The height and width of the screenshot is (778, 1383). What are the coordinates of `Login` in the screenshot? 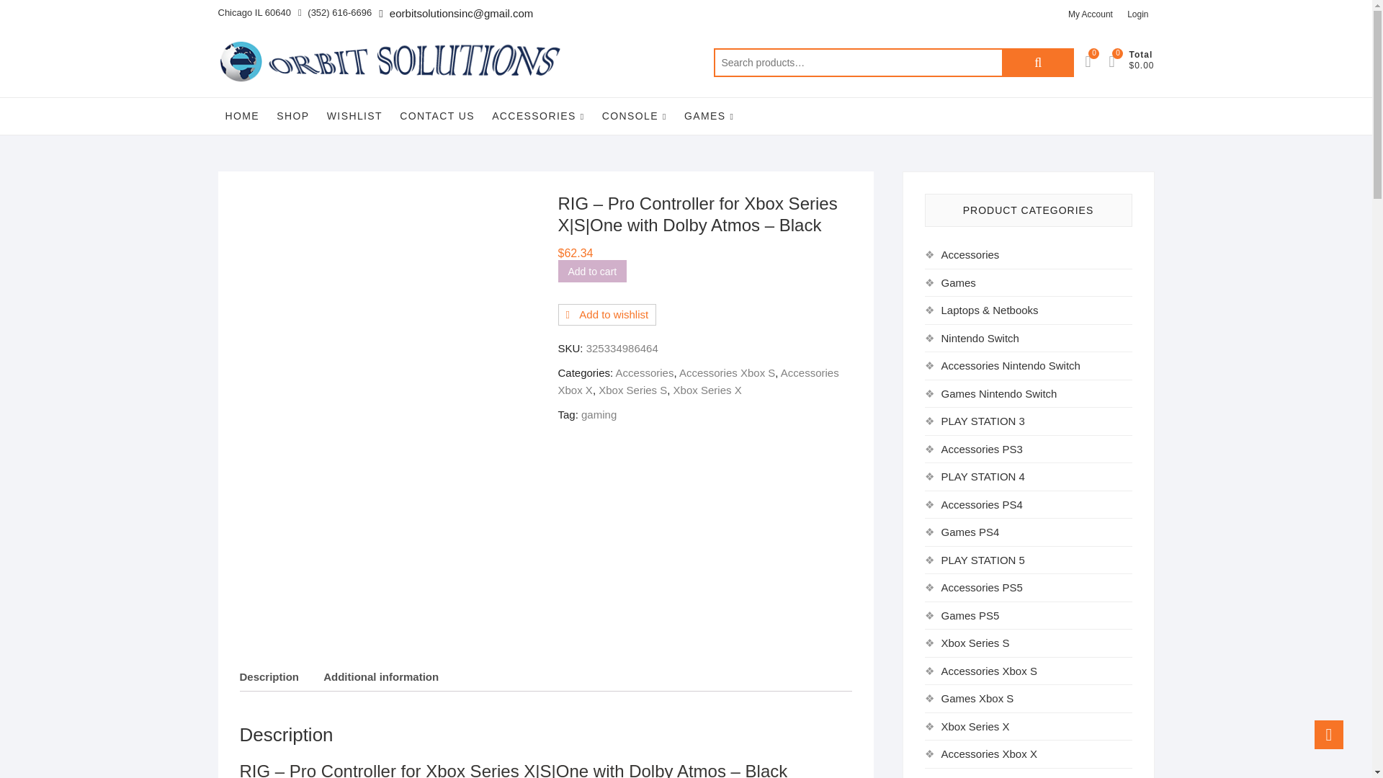 It's located at (1137, 14).